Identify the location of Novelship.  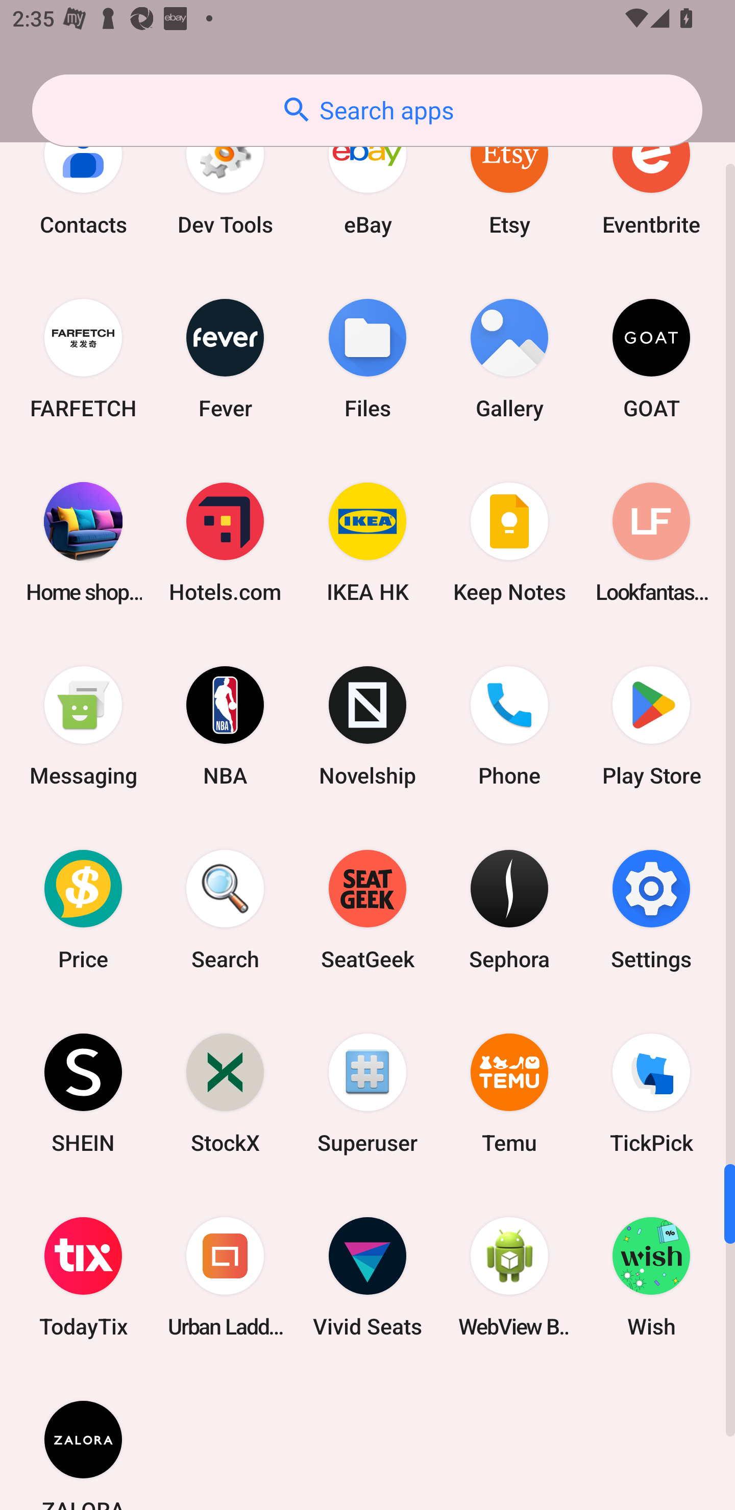
(367, 726).